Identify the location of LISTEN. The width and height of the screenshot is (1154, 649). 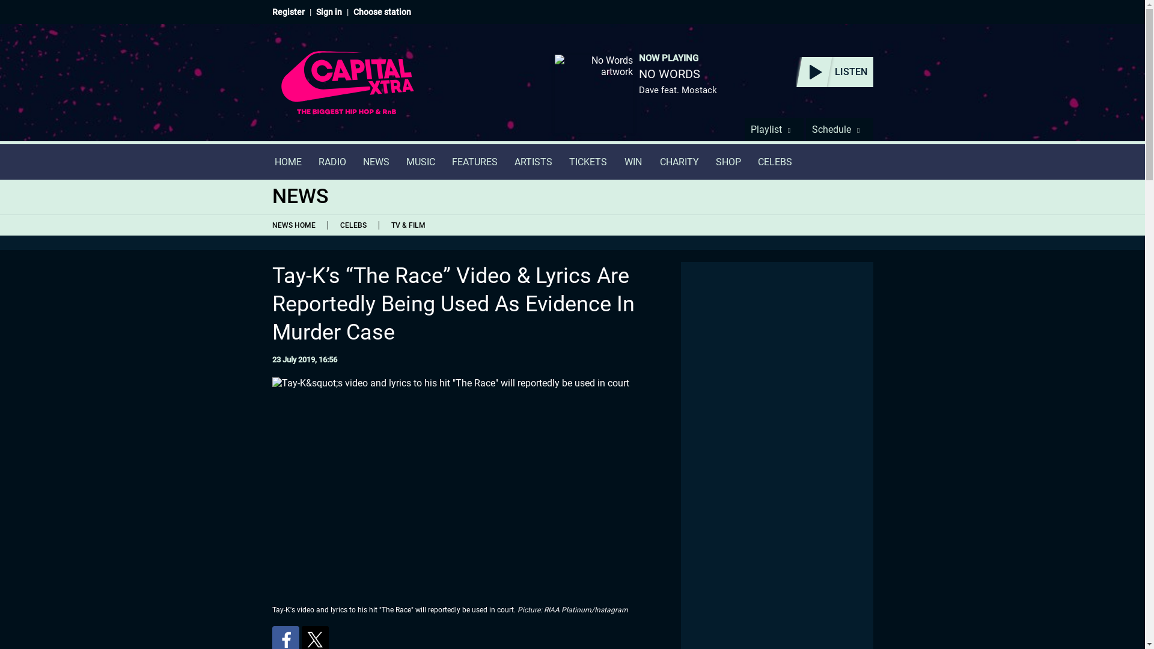
(834, 72).